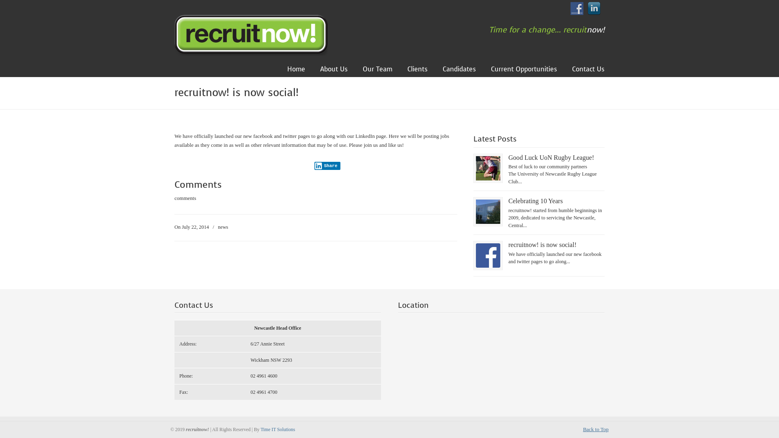  Describe the element at coordinates (251, 34) in the screenshot. I see `recruitnow!` at that location.